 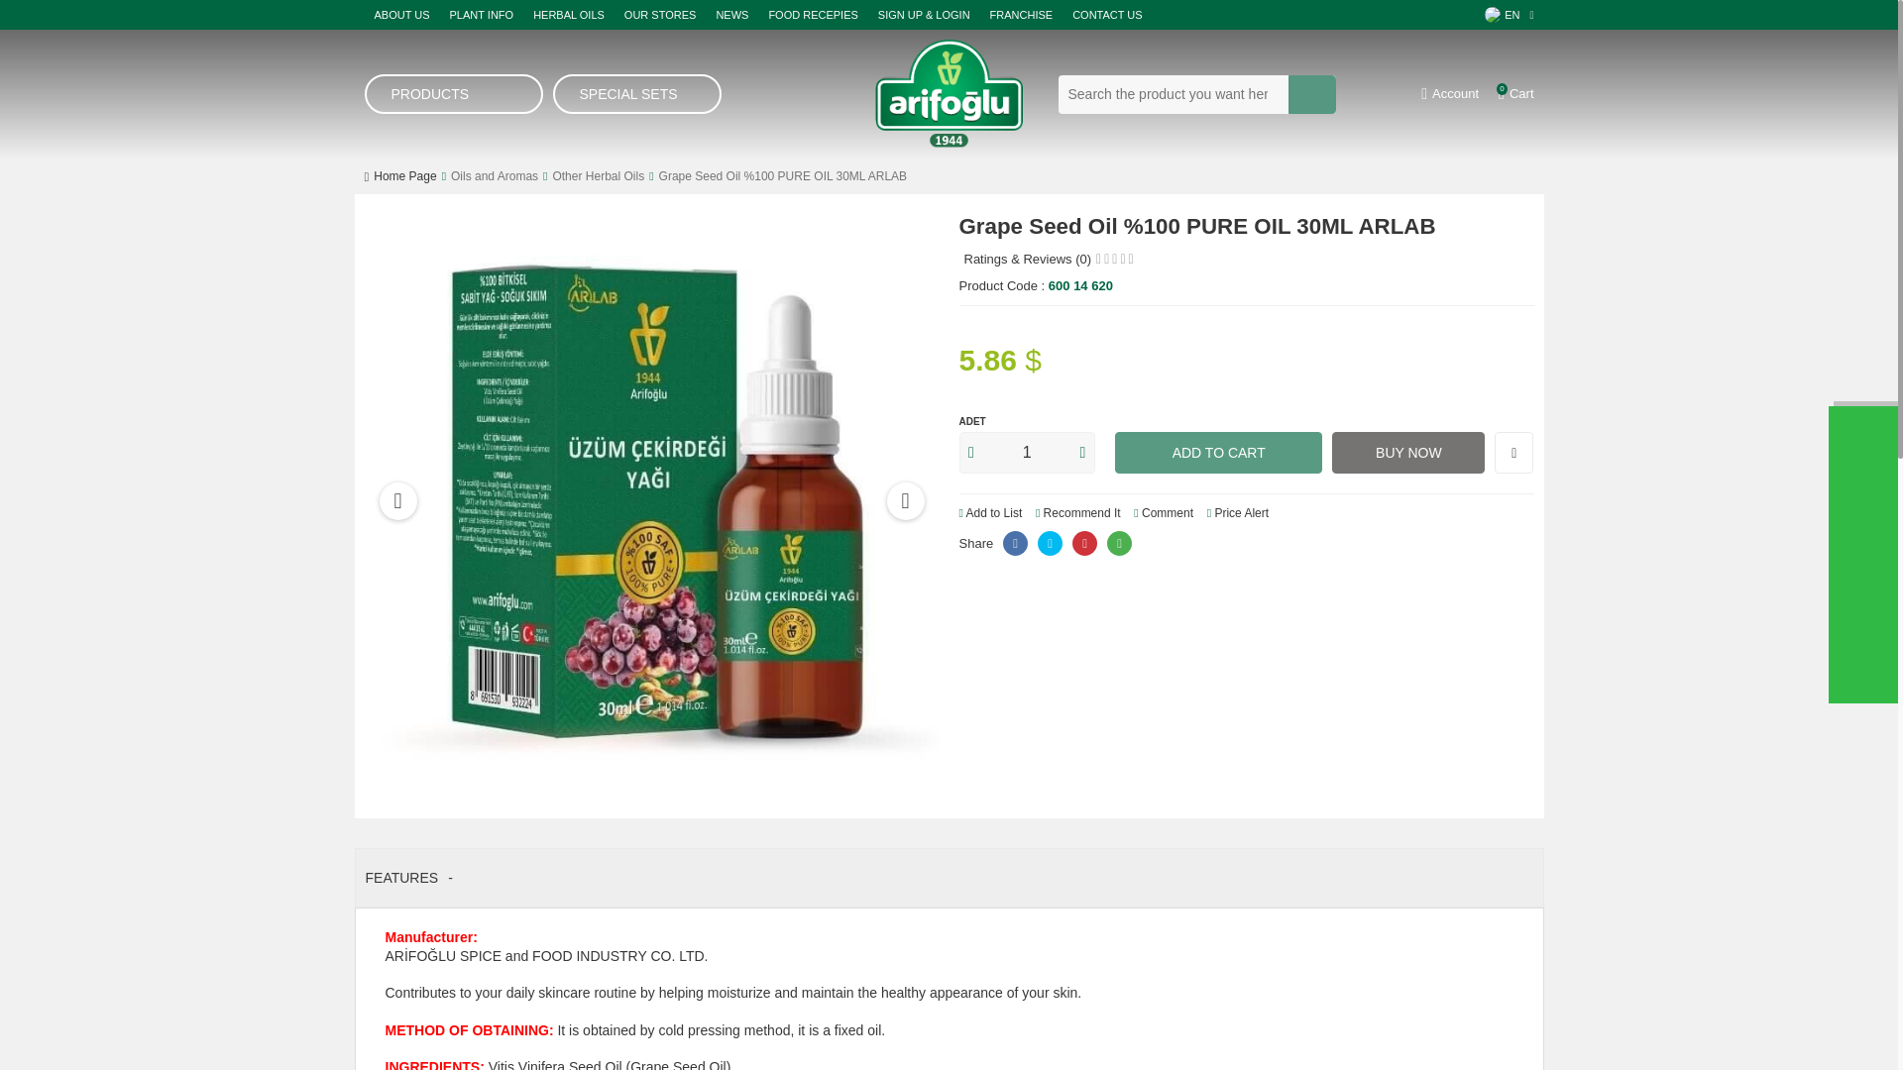 What do you see at coordinates (813, 15) in the screenshot?
I see `FOOD RECEPIES` at bounding box center [813, 15].